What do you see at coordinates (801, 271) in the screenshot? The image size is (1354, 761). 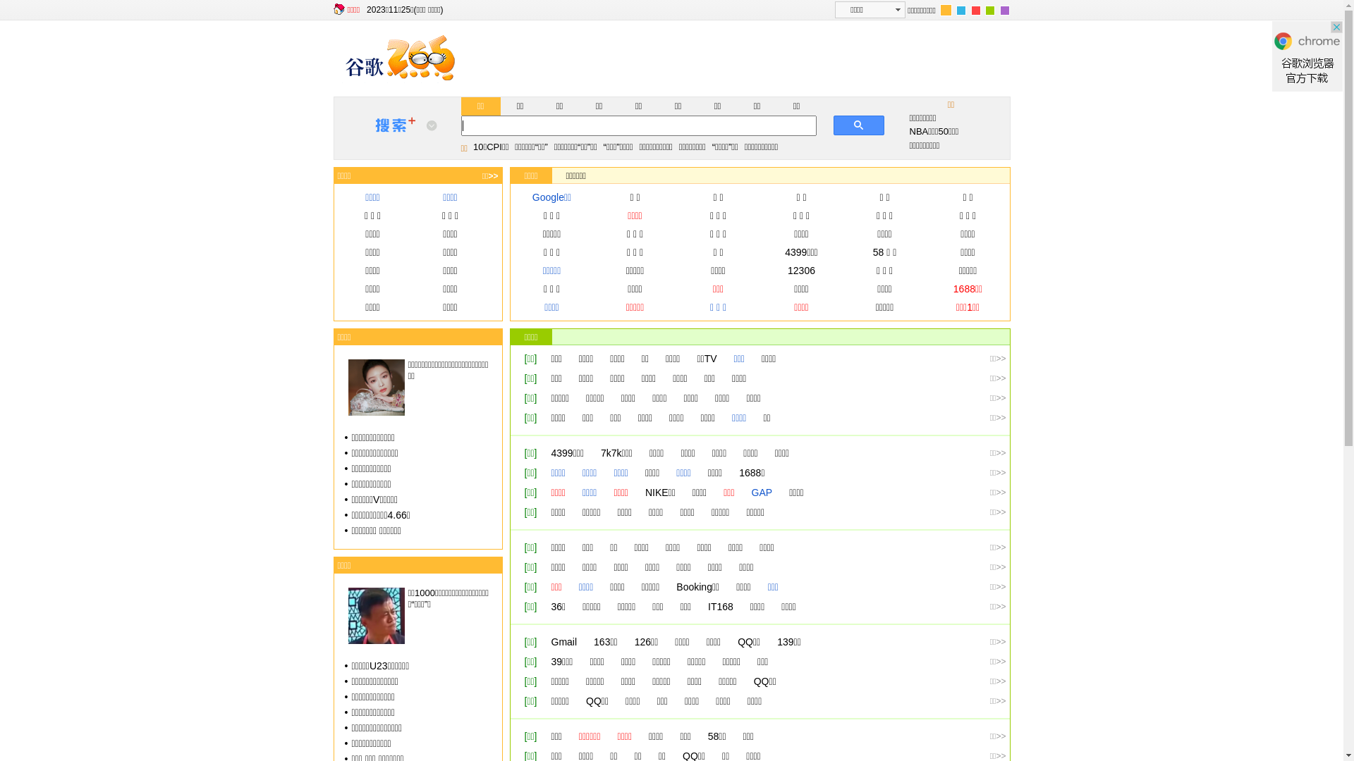 I see `12306` at bounding box center [801, 271].